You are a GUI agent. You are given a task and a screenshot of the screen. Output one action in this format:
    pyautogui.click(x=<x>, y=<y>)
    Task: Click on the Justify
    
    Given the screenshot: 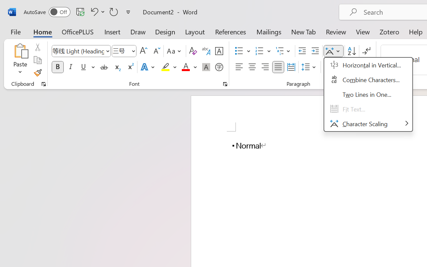 What is the action you would take?
    pyautogui.click(x=278, y=67)
    